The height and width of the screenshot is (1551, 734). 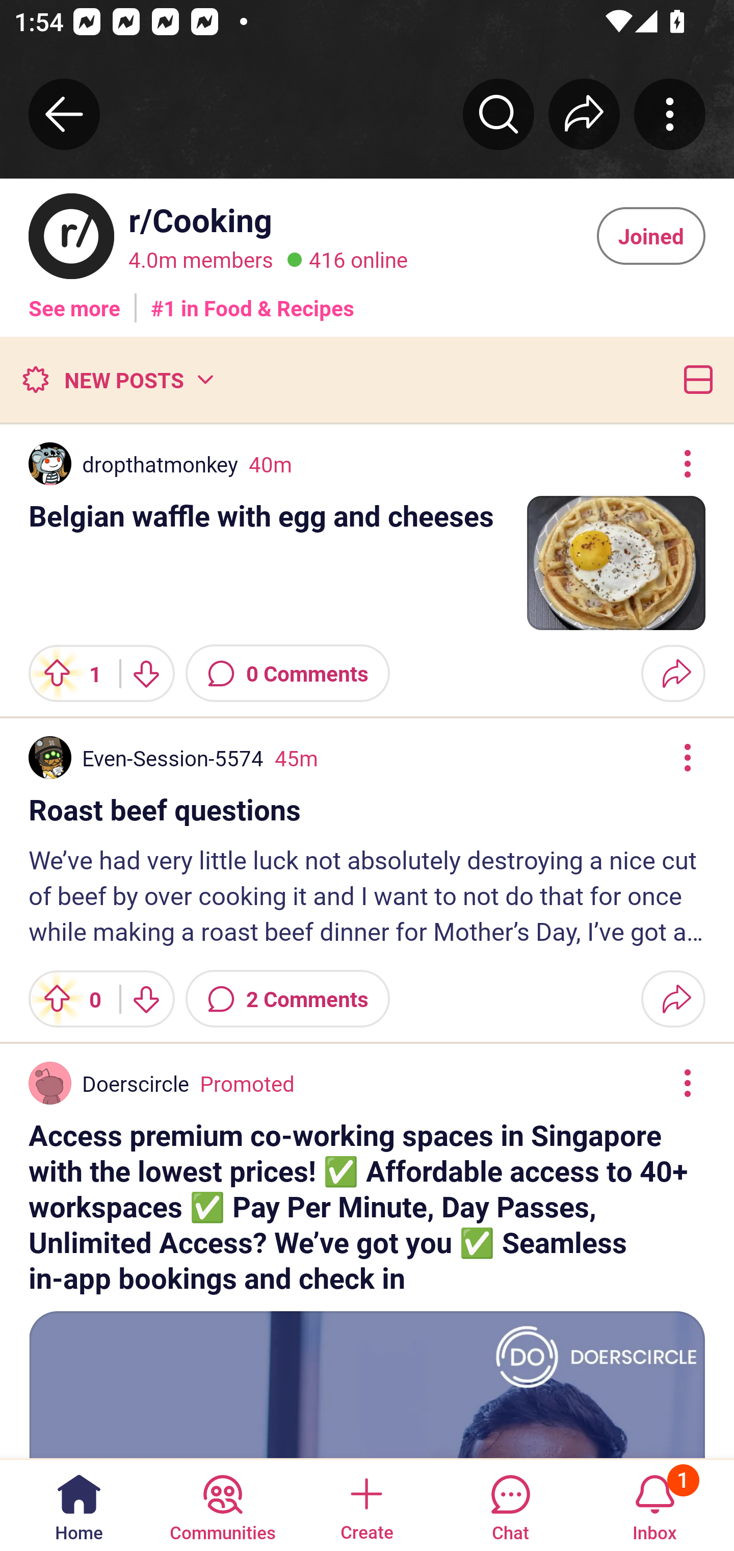 I want to click on Search r/﻿Cooking, so click(x=499, y=114).